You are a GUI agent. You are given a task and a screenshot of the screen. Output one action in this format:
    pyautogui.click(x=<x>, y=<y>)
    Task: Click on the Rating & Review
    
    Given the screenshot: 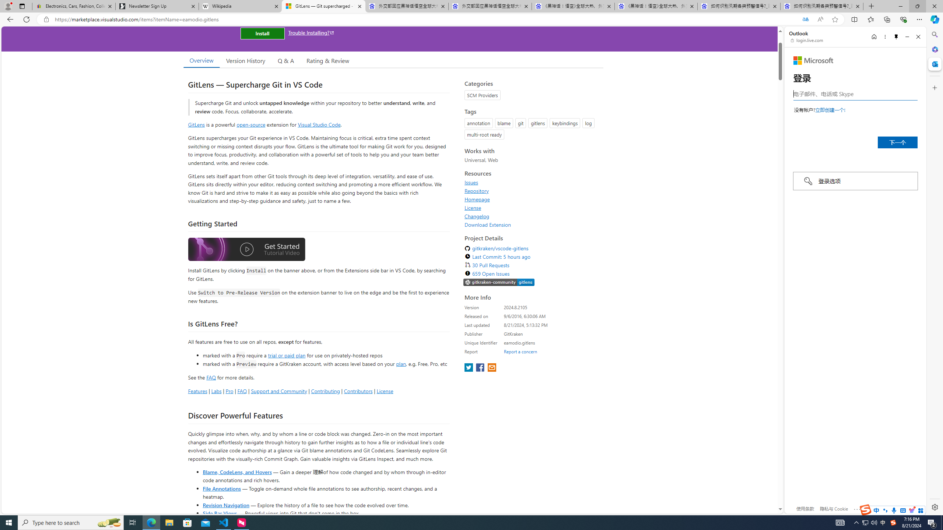 What is the action you would take?
    pyautogui.click(x=328, y=60)
    